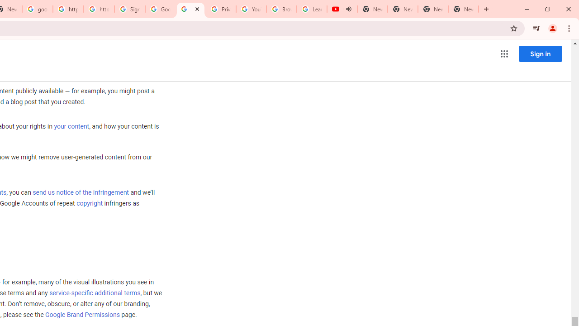 The image size is (579, 326). Describe the element at coordinates (95, 293) in the screenshot. I see `service-specific additional terms` at that location.